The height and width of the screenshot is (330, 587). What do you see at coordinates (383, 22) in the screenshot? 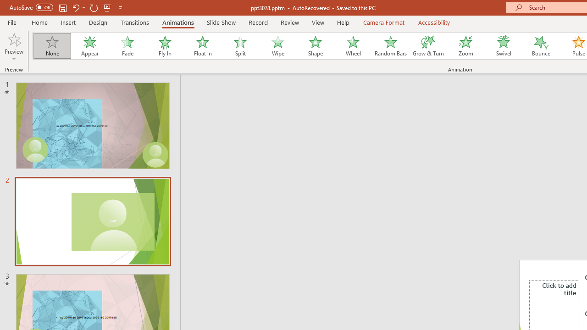
I see `Camera Format` at bounding box center [383, 22].